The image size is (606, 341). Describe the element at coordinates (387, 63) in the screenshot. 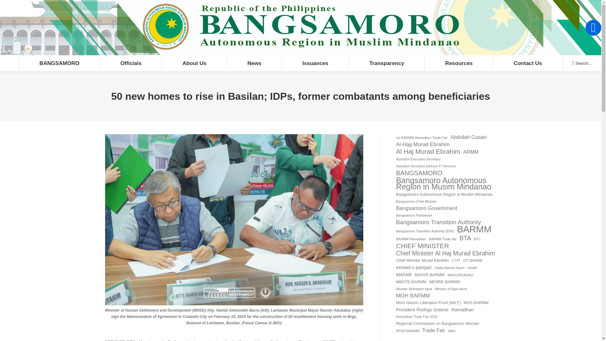

I see `Transparency` at that location.